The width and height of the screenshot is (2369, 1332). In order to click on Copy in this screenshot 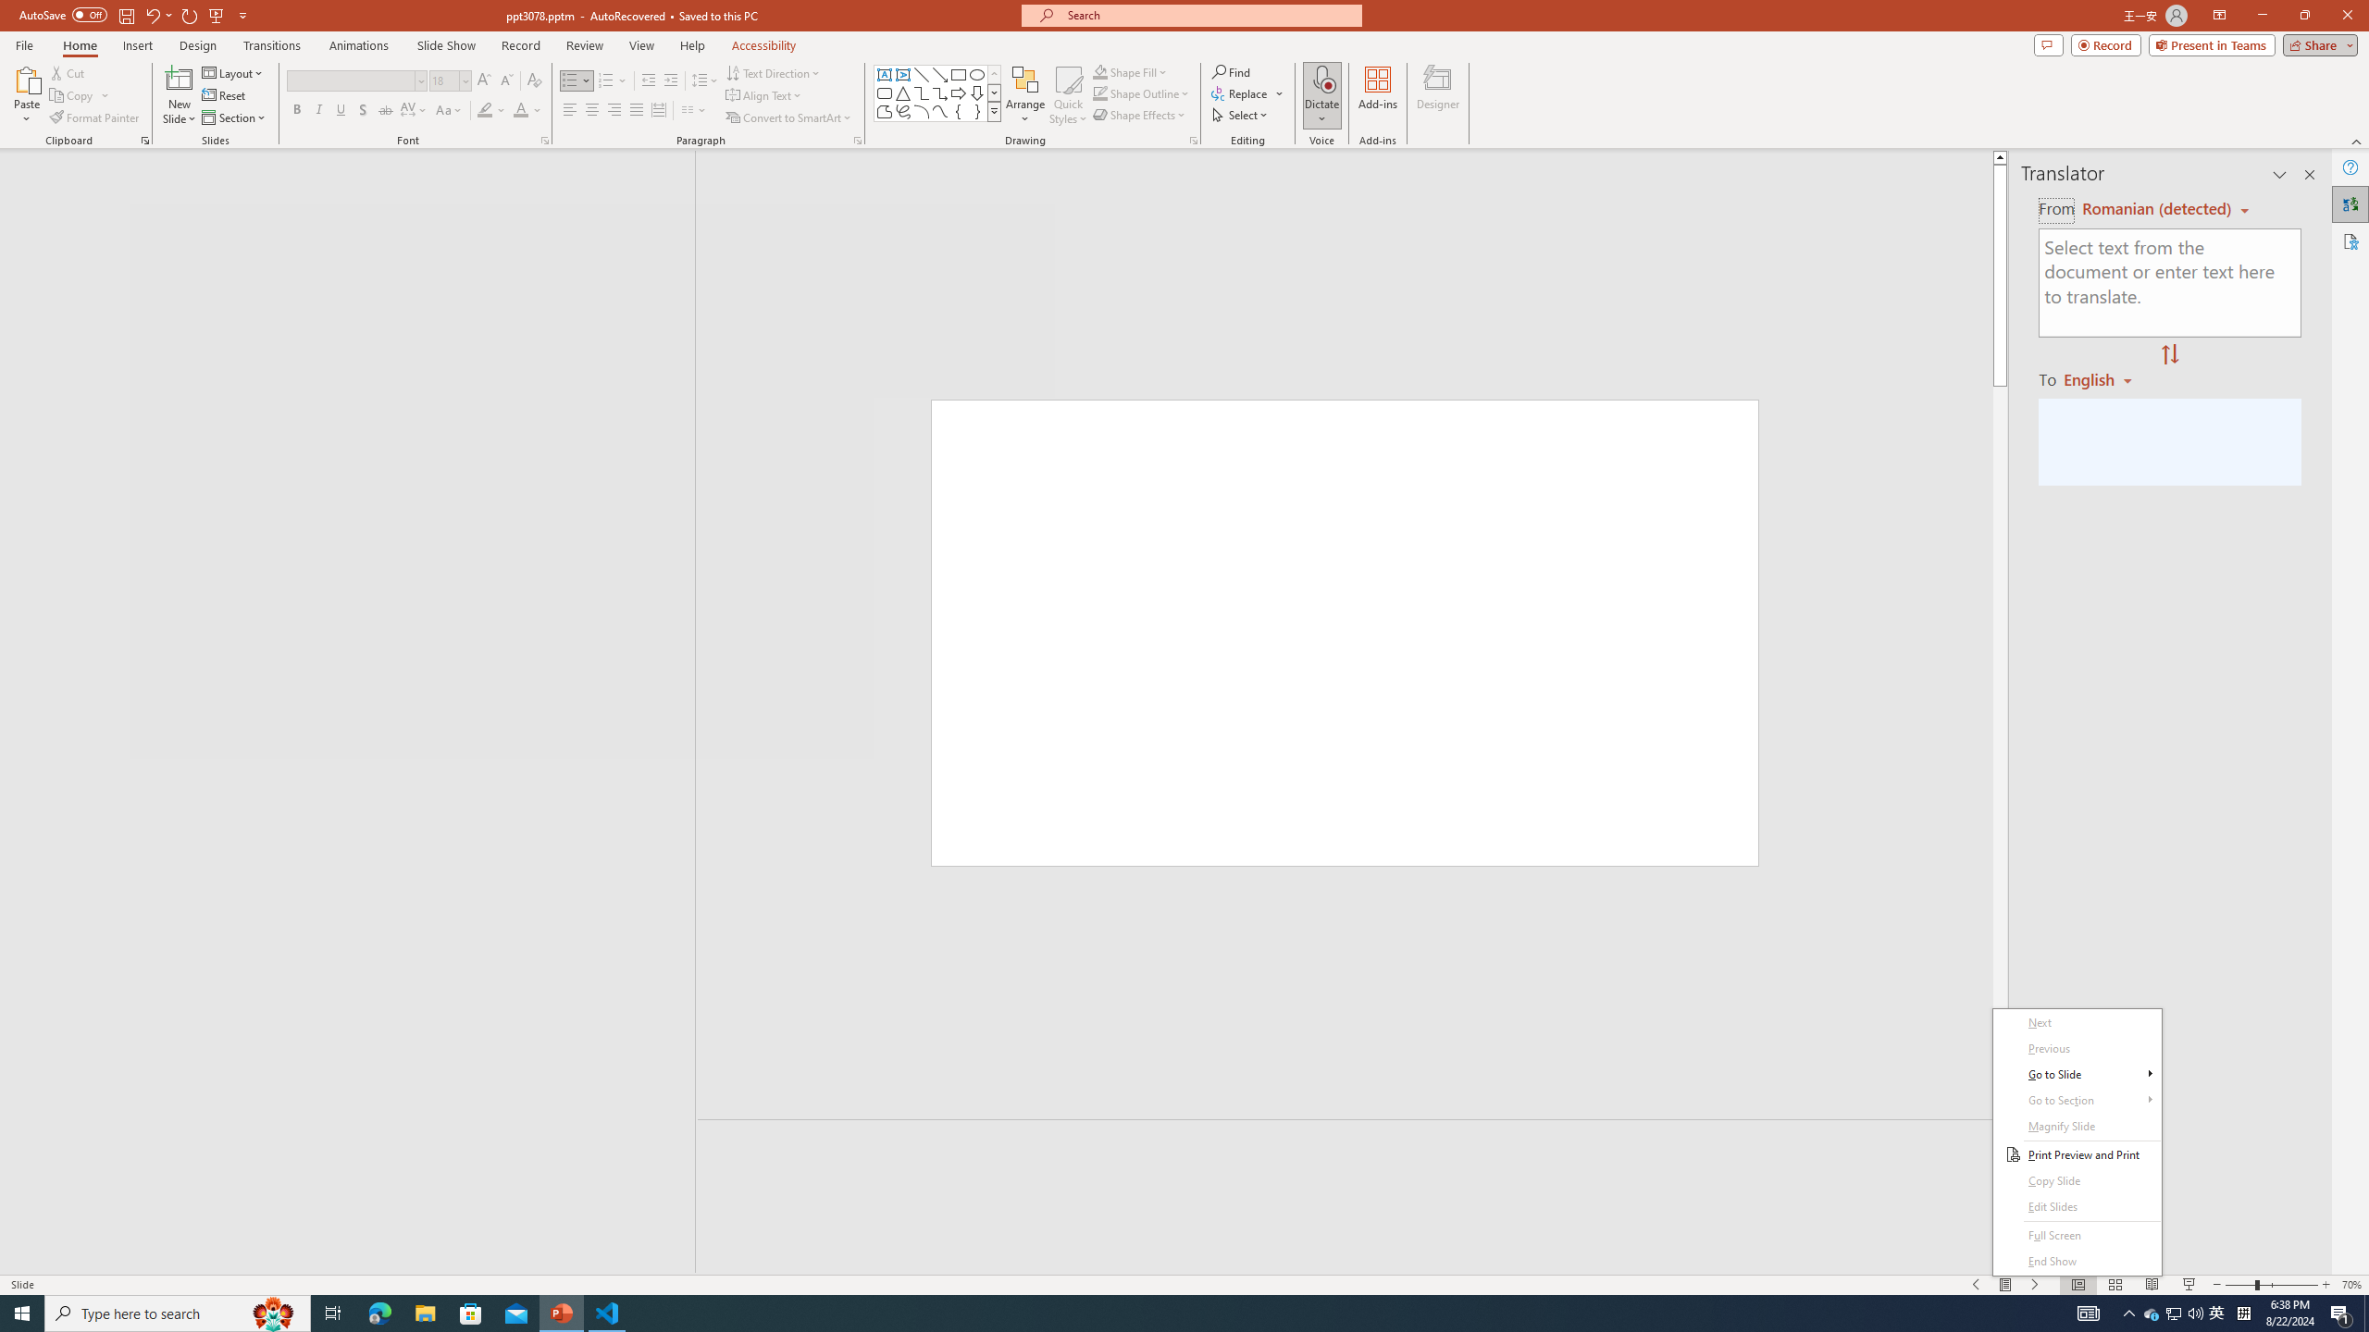, I will do `click(80, 96)`.